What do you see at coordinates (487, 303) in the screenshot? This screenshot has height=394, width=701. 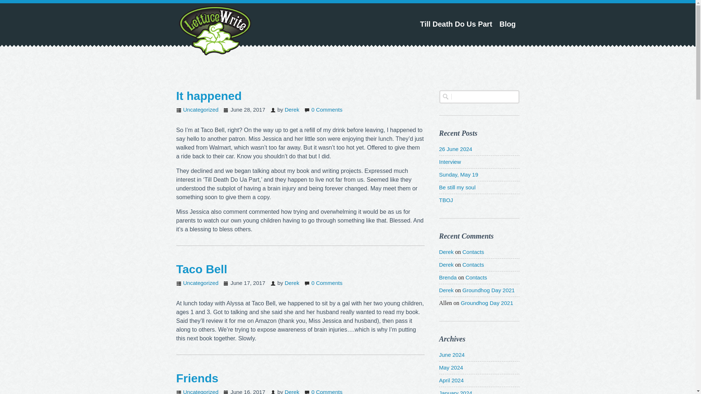 I see `Groundhog Day 2021` at bounding box center [487, 303].